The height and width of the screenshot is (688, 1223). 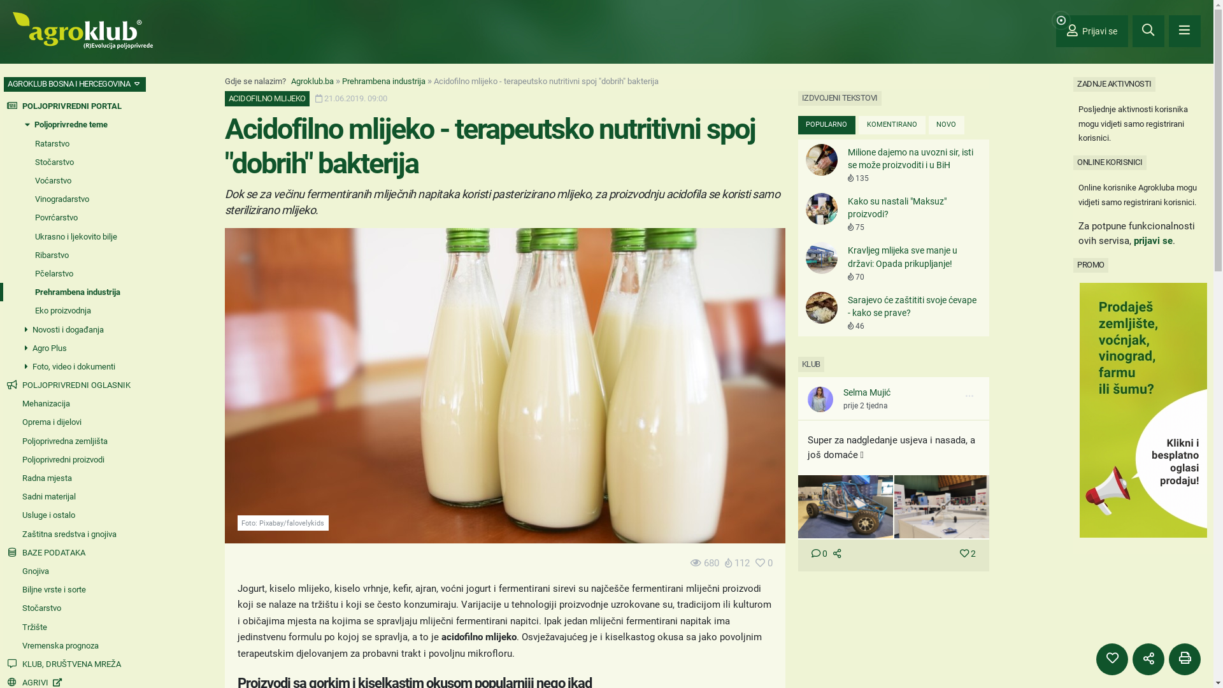 I want to click on Eko proizvodnja, so click(x=69, y=311).